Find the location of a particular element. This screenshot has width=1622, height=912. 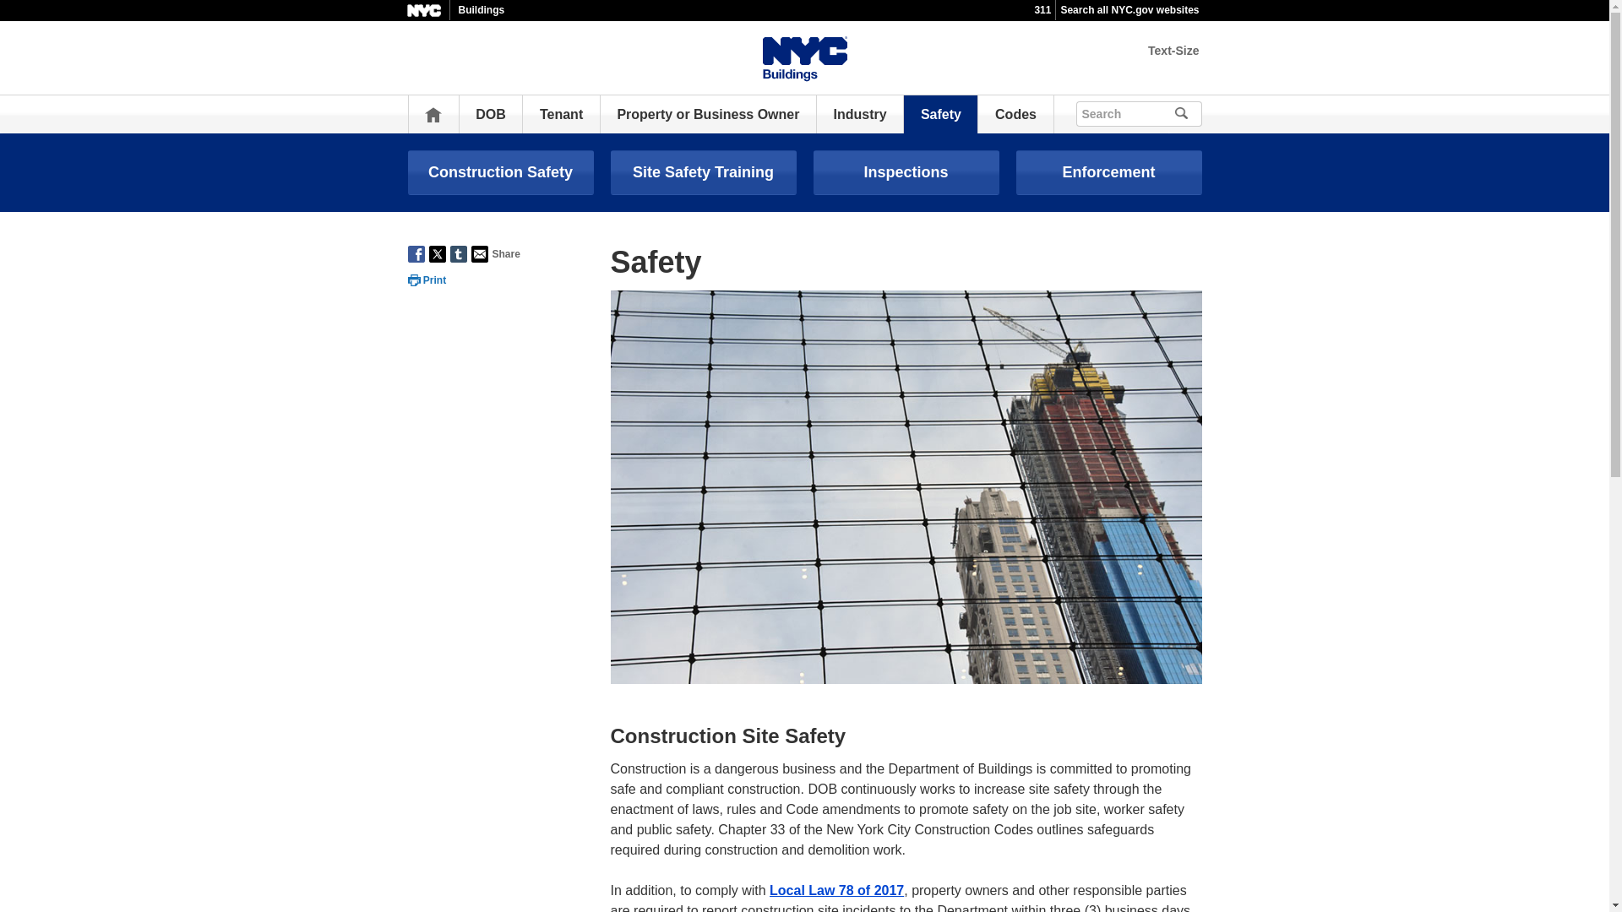

Search all NYC.gov websites is located at coordinates (1129, 10).